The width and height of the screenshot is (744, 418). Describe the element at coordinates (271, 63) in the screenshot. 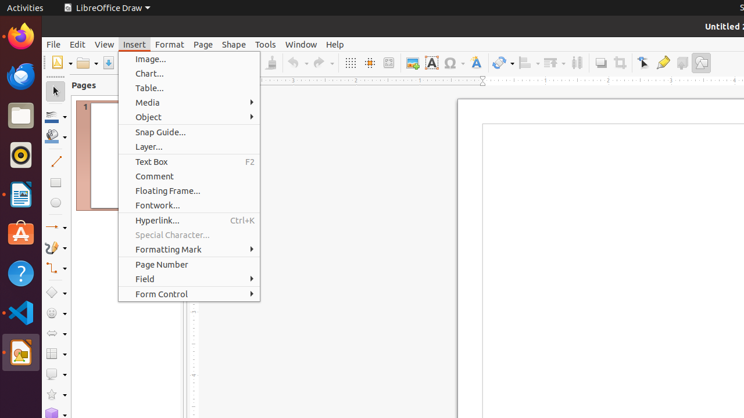

I see `Clone` at that location.